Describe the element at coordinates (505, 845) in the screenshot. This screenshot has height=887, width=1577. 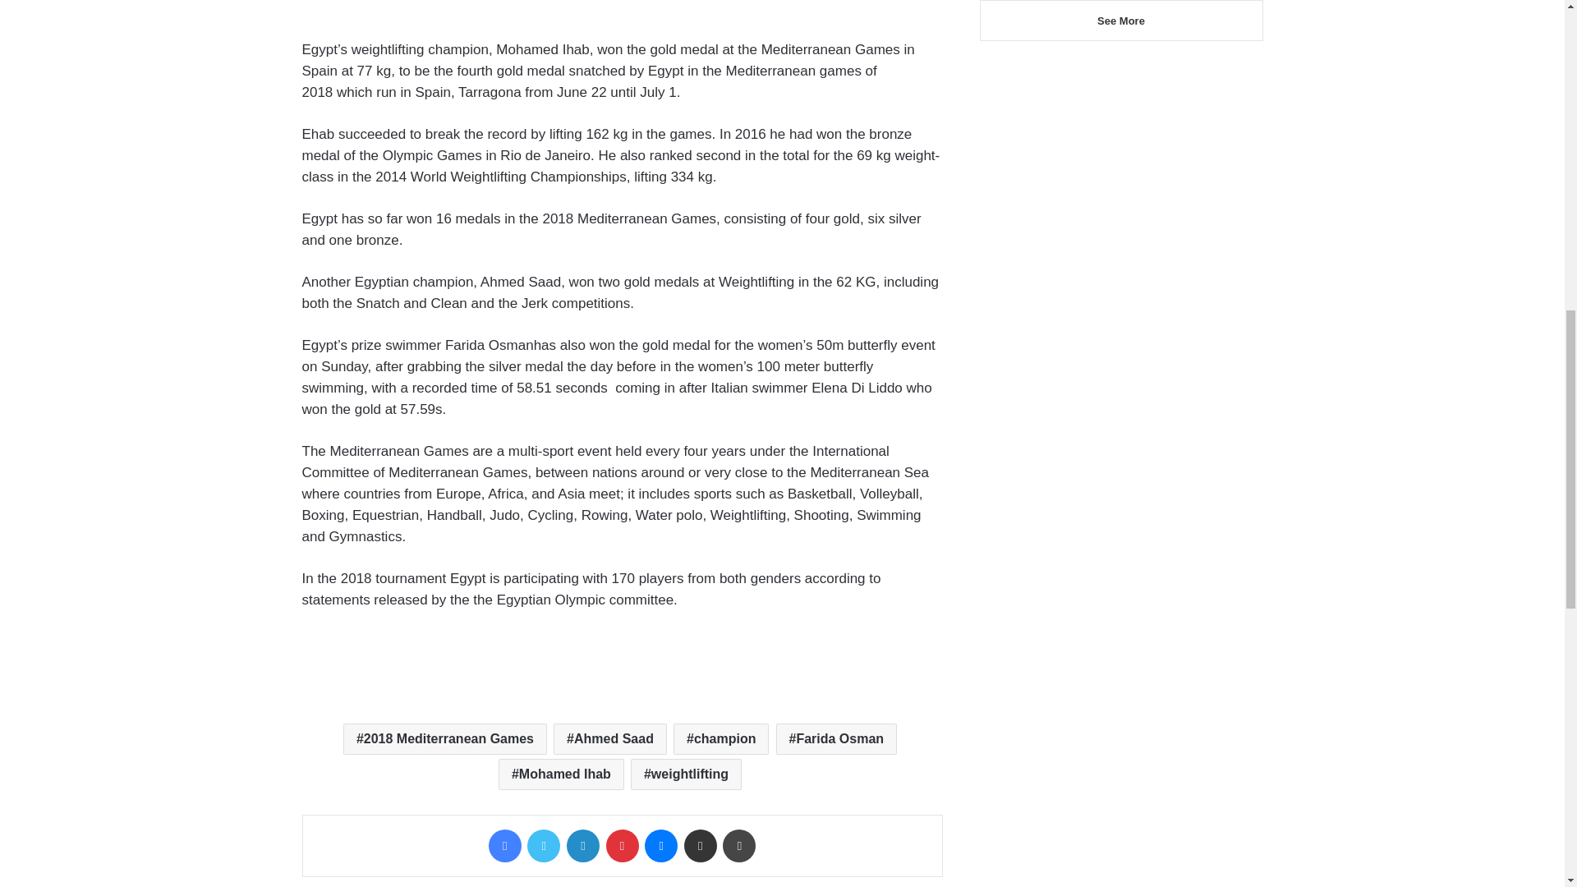
I see `Facebook` at that location.